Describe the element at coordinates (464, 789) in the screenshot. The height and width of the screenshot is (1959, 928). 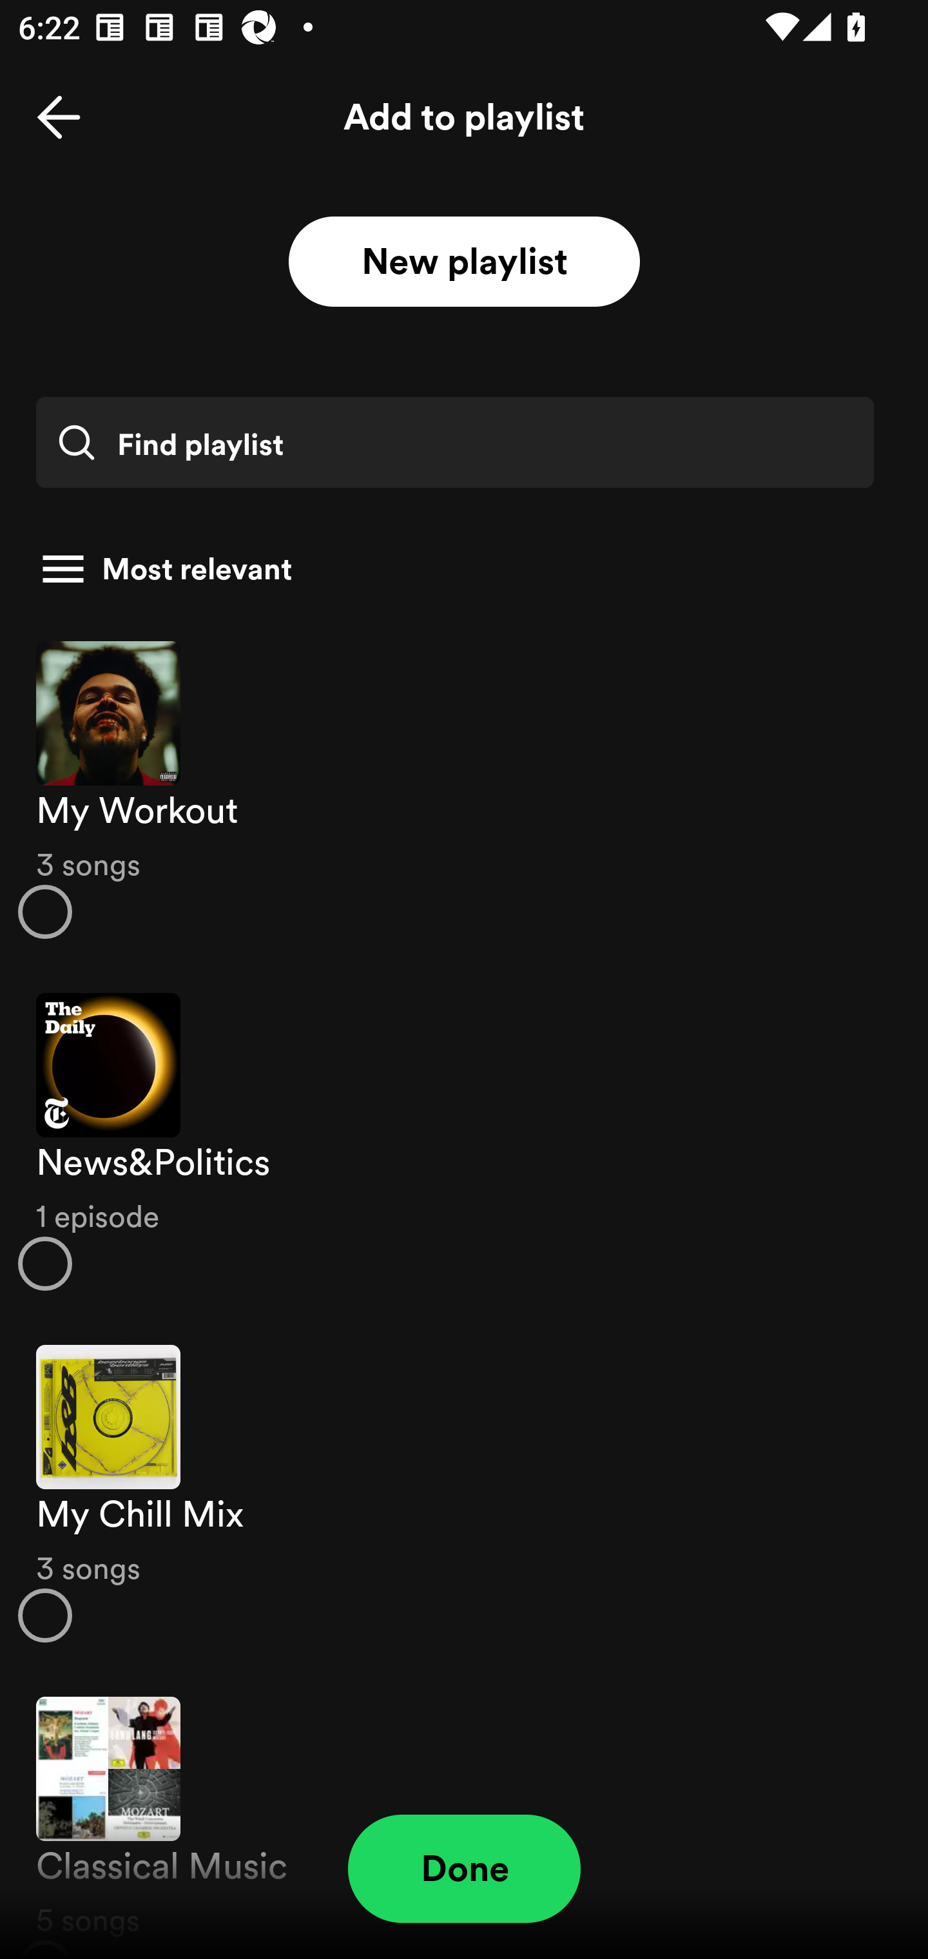
I see `My Workout 3 songs` at that location.